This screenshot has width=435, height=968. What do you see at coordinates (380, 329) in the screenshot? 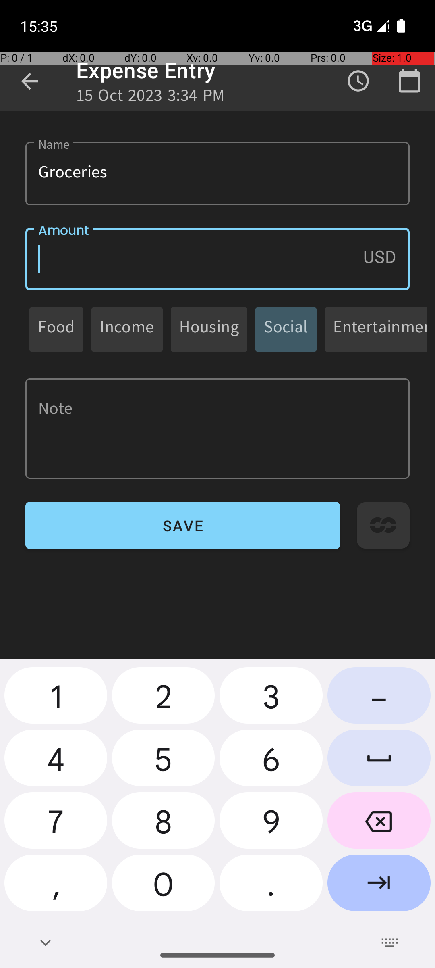
I see `Entertainment` at bounding box center [380, 329].